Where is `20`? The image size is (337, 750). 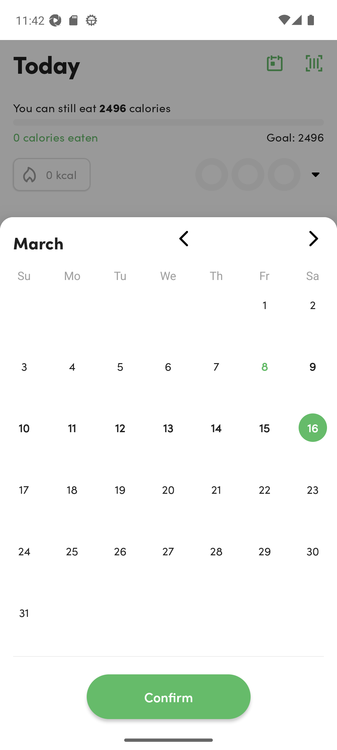 20 is located at coordinates (168, 502).